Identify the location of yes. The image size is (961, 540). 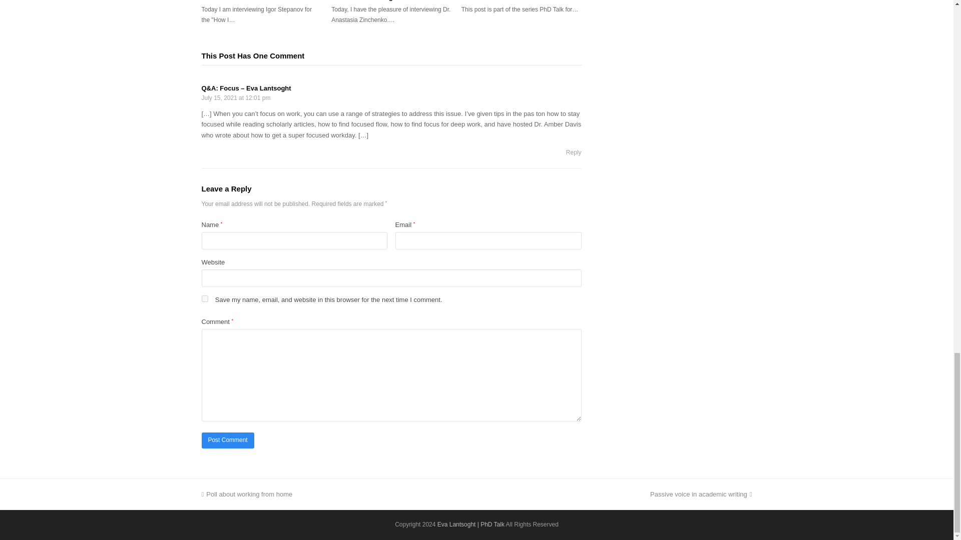
(204, 298).